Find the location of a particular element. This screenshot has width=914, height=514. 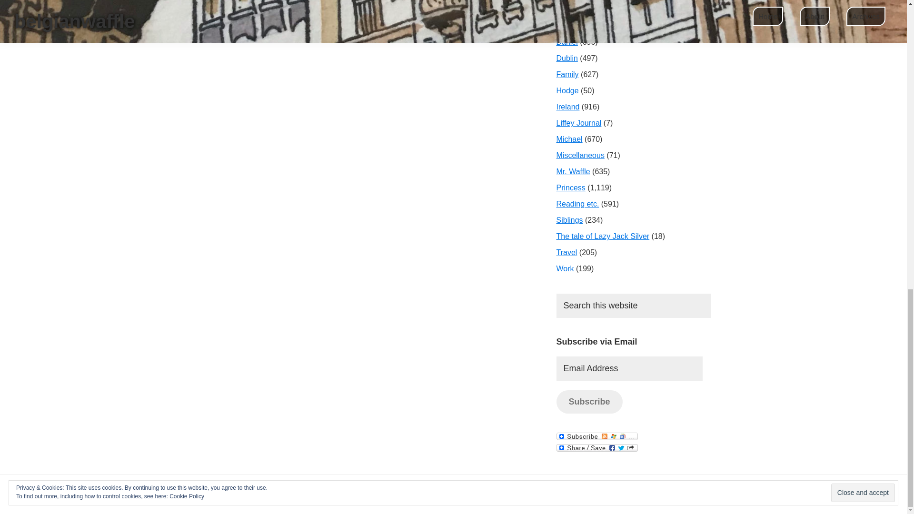

Daniel is located at coordinates (566, 42).